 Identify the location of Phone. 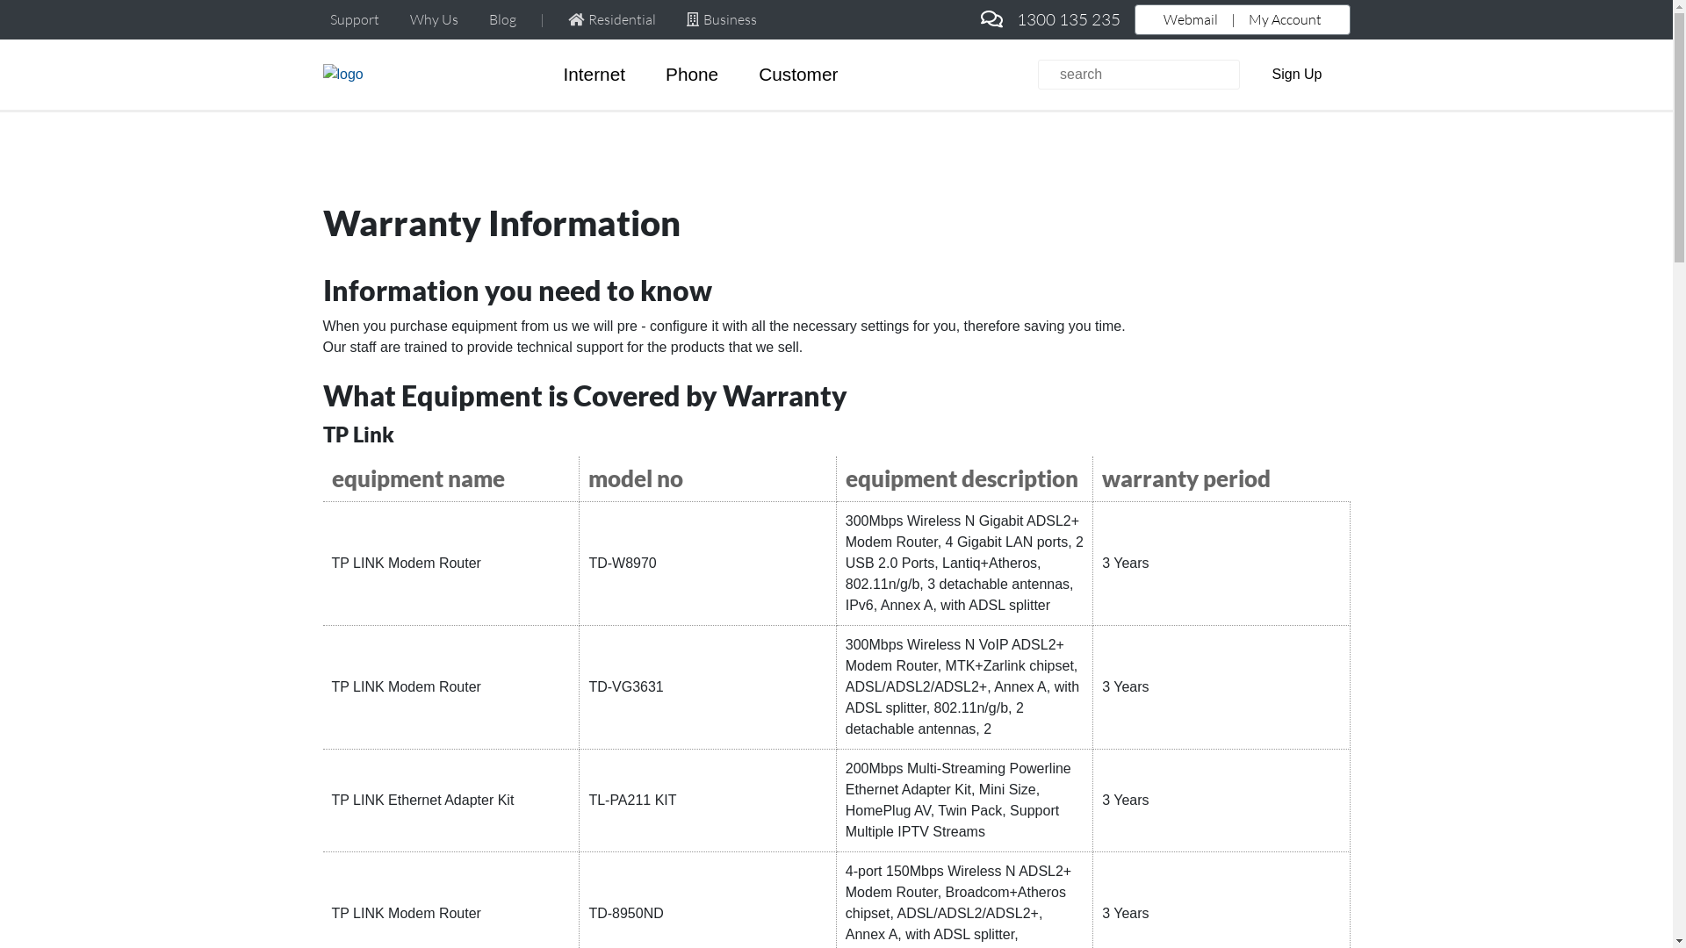
(692, 74).